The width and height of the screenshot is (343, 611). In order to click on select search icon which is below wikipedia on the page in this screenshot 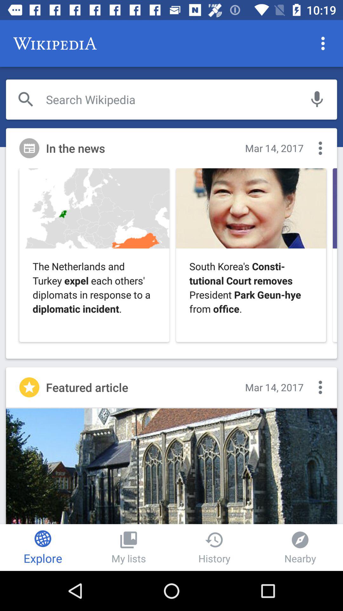, I will do `click(26, 99)`.